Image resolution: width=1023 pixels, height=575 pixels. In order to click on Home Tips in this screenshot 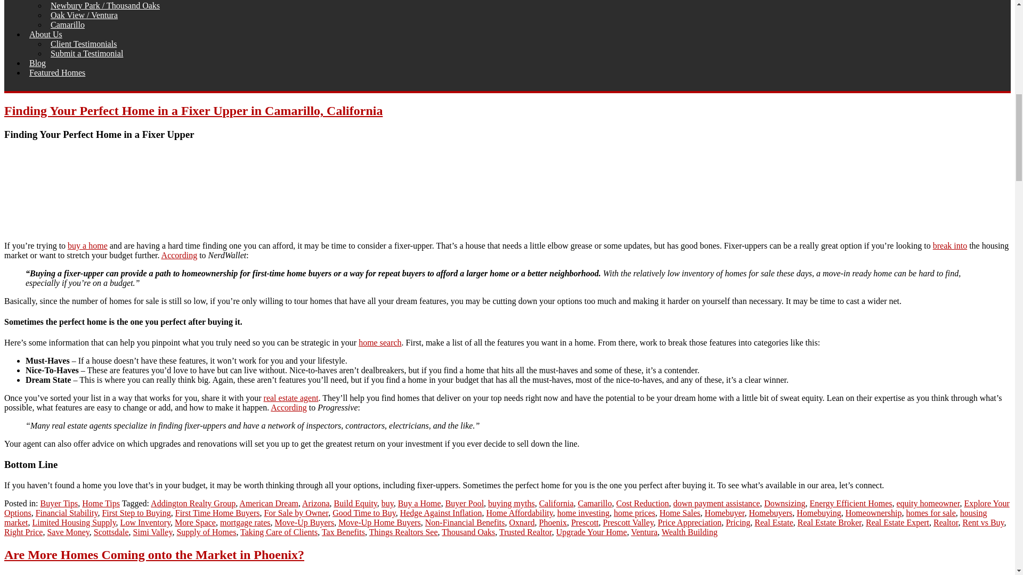, I will do `click(100, 503)`.